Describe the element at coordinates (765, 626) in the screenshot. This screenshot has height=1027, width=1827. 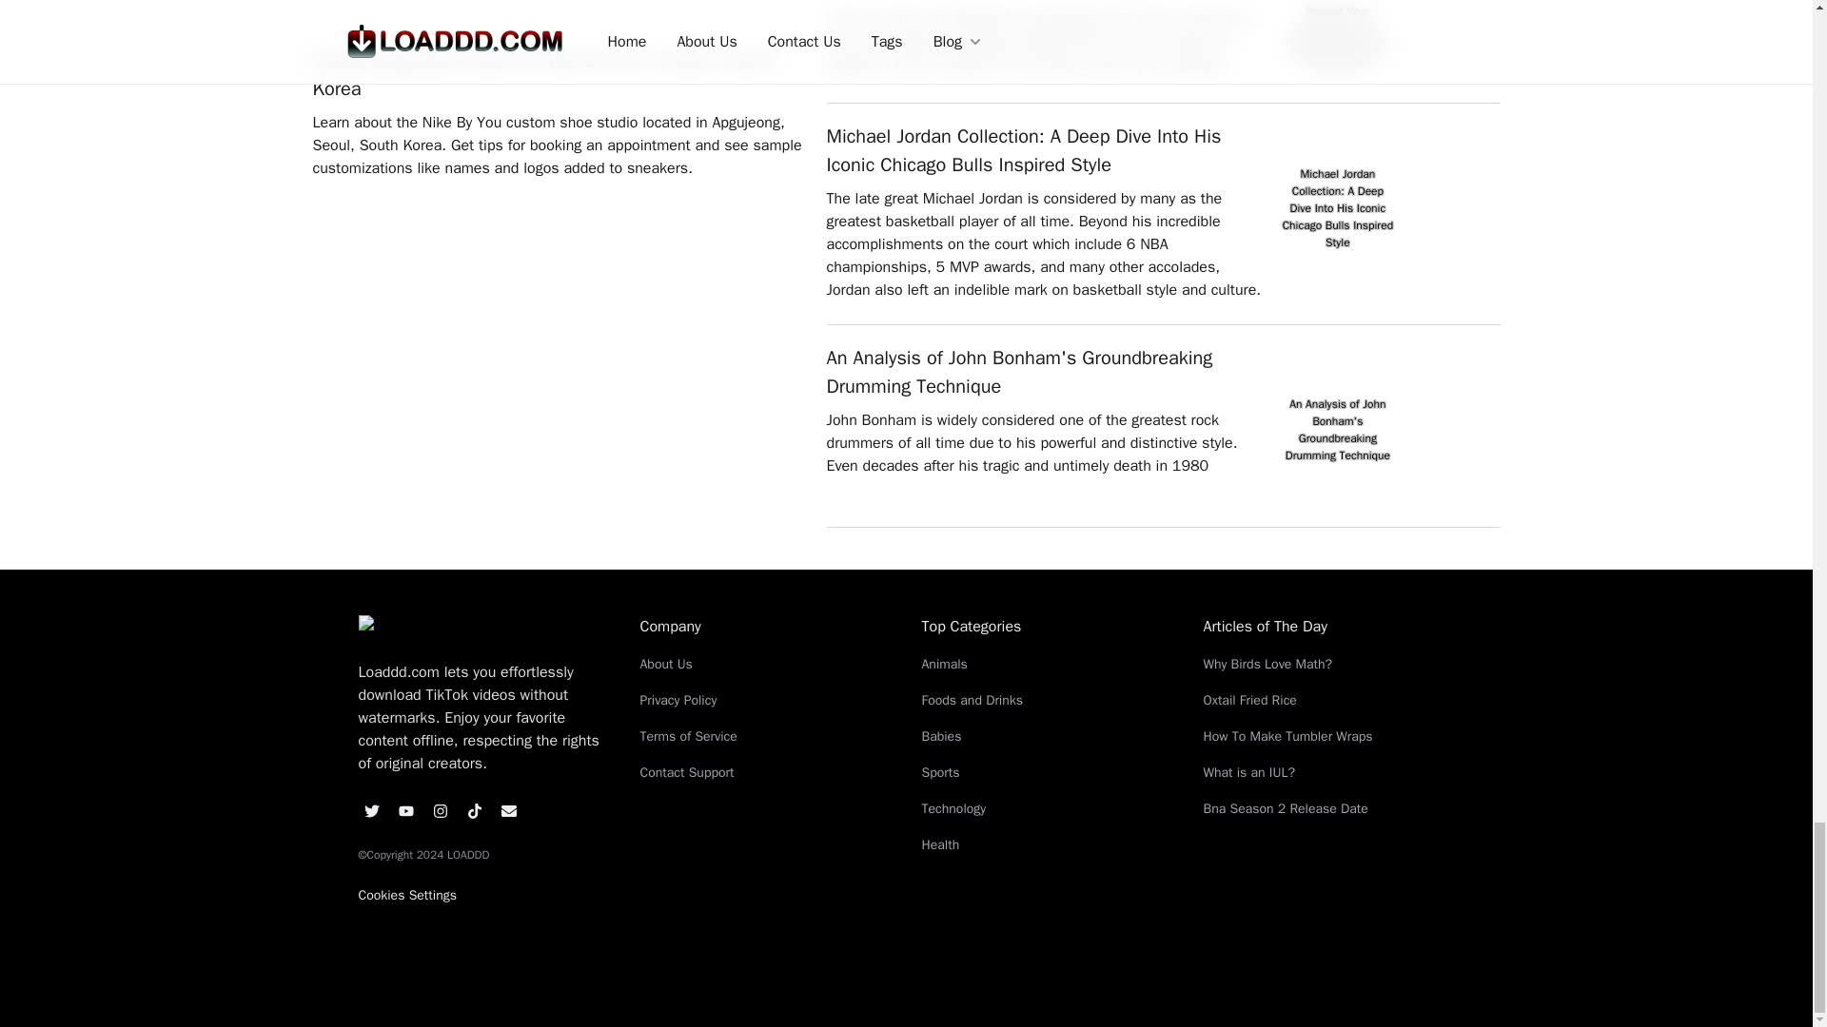
I see `Company` at that location.